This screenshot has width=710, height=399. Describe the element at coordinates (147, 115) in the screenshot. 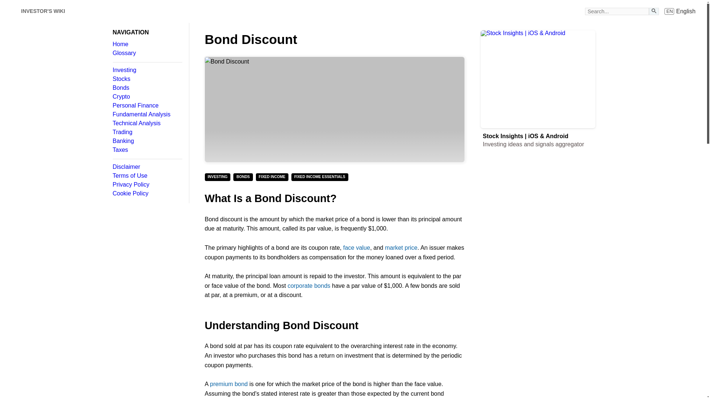

I see `Fundamental Analysis` at that location.